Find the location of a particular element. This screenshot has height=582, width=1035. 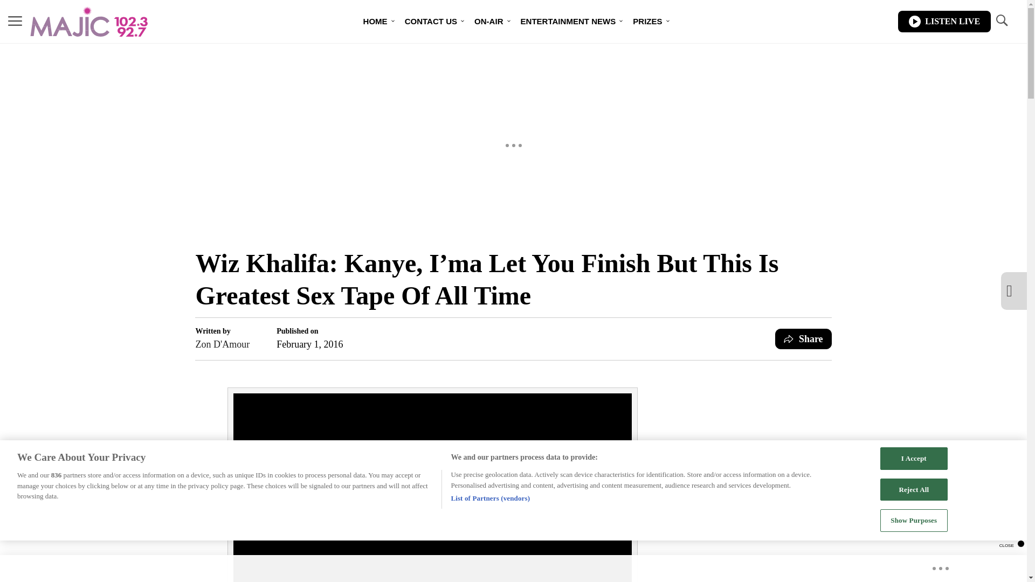

TOGGLE SEARCH is located at coordinates (1001, 22).